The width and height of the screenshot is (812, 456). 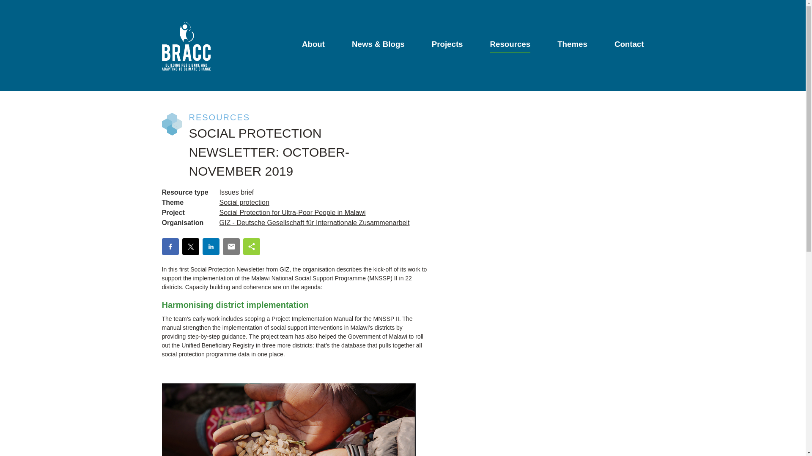 What do you see at coordinates (186, 46) in the screenshot?
I see `Go to home page` at bounding box center [186, 46].